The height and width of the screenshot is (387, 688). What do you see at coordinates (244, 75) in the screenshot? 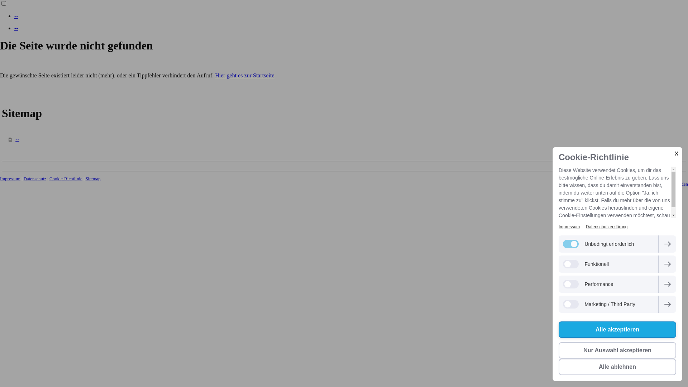
I see `Hier geht es zur Startseite` at bounding box center [244, 75].